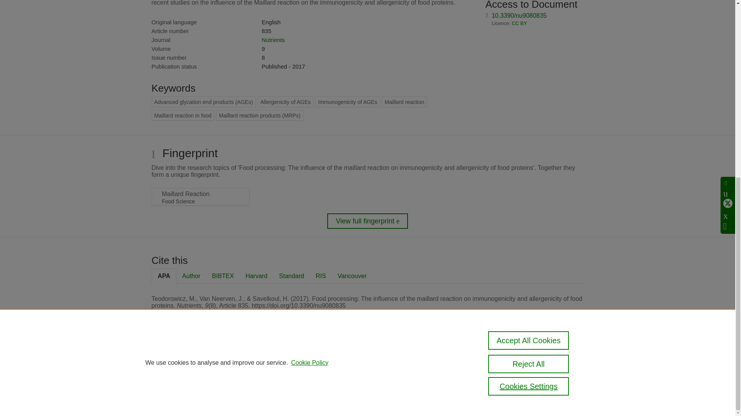 This screenshot has width=741, height=416. What do you see at coordinates (273, 40) in the screenshot?
I see `Nutrients` at bounding box center [273, 40].